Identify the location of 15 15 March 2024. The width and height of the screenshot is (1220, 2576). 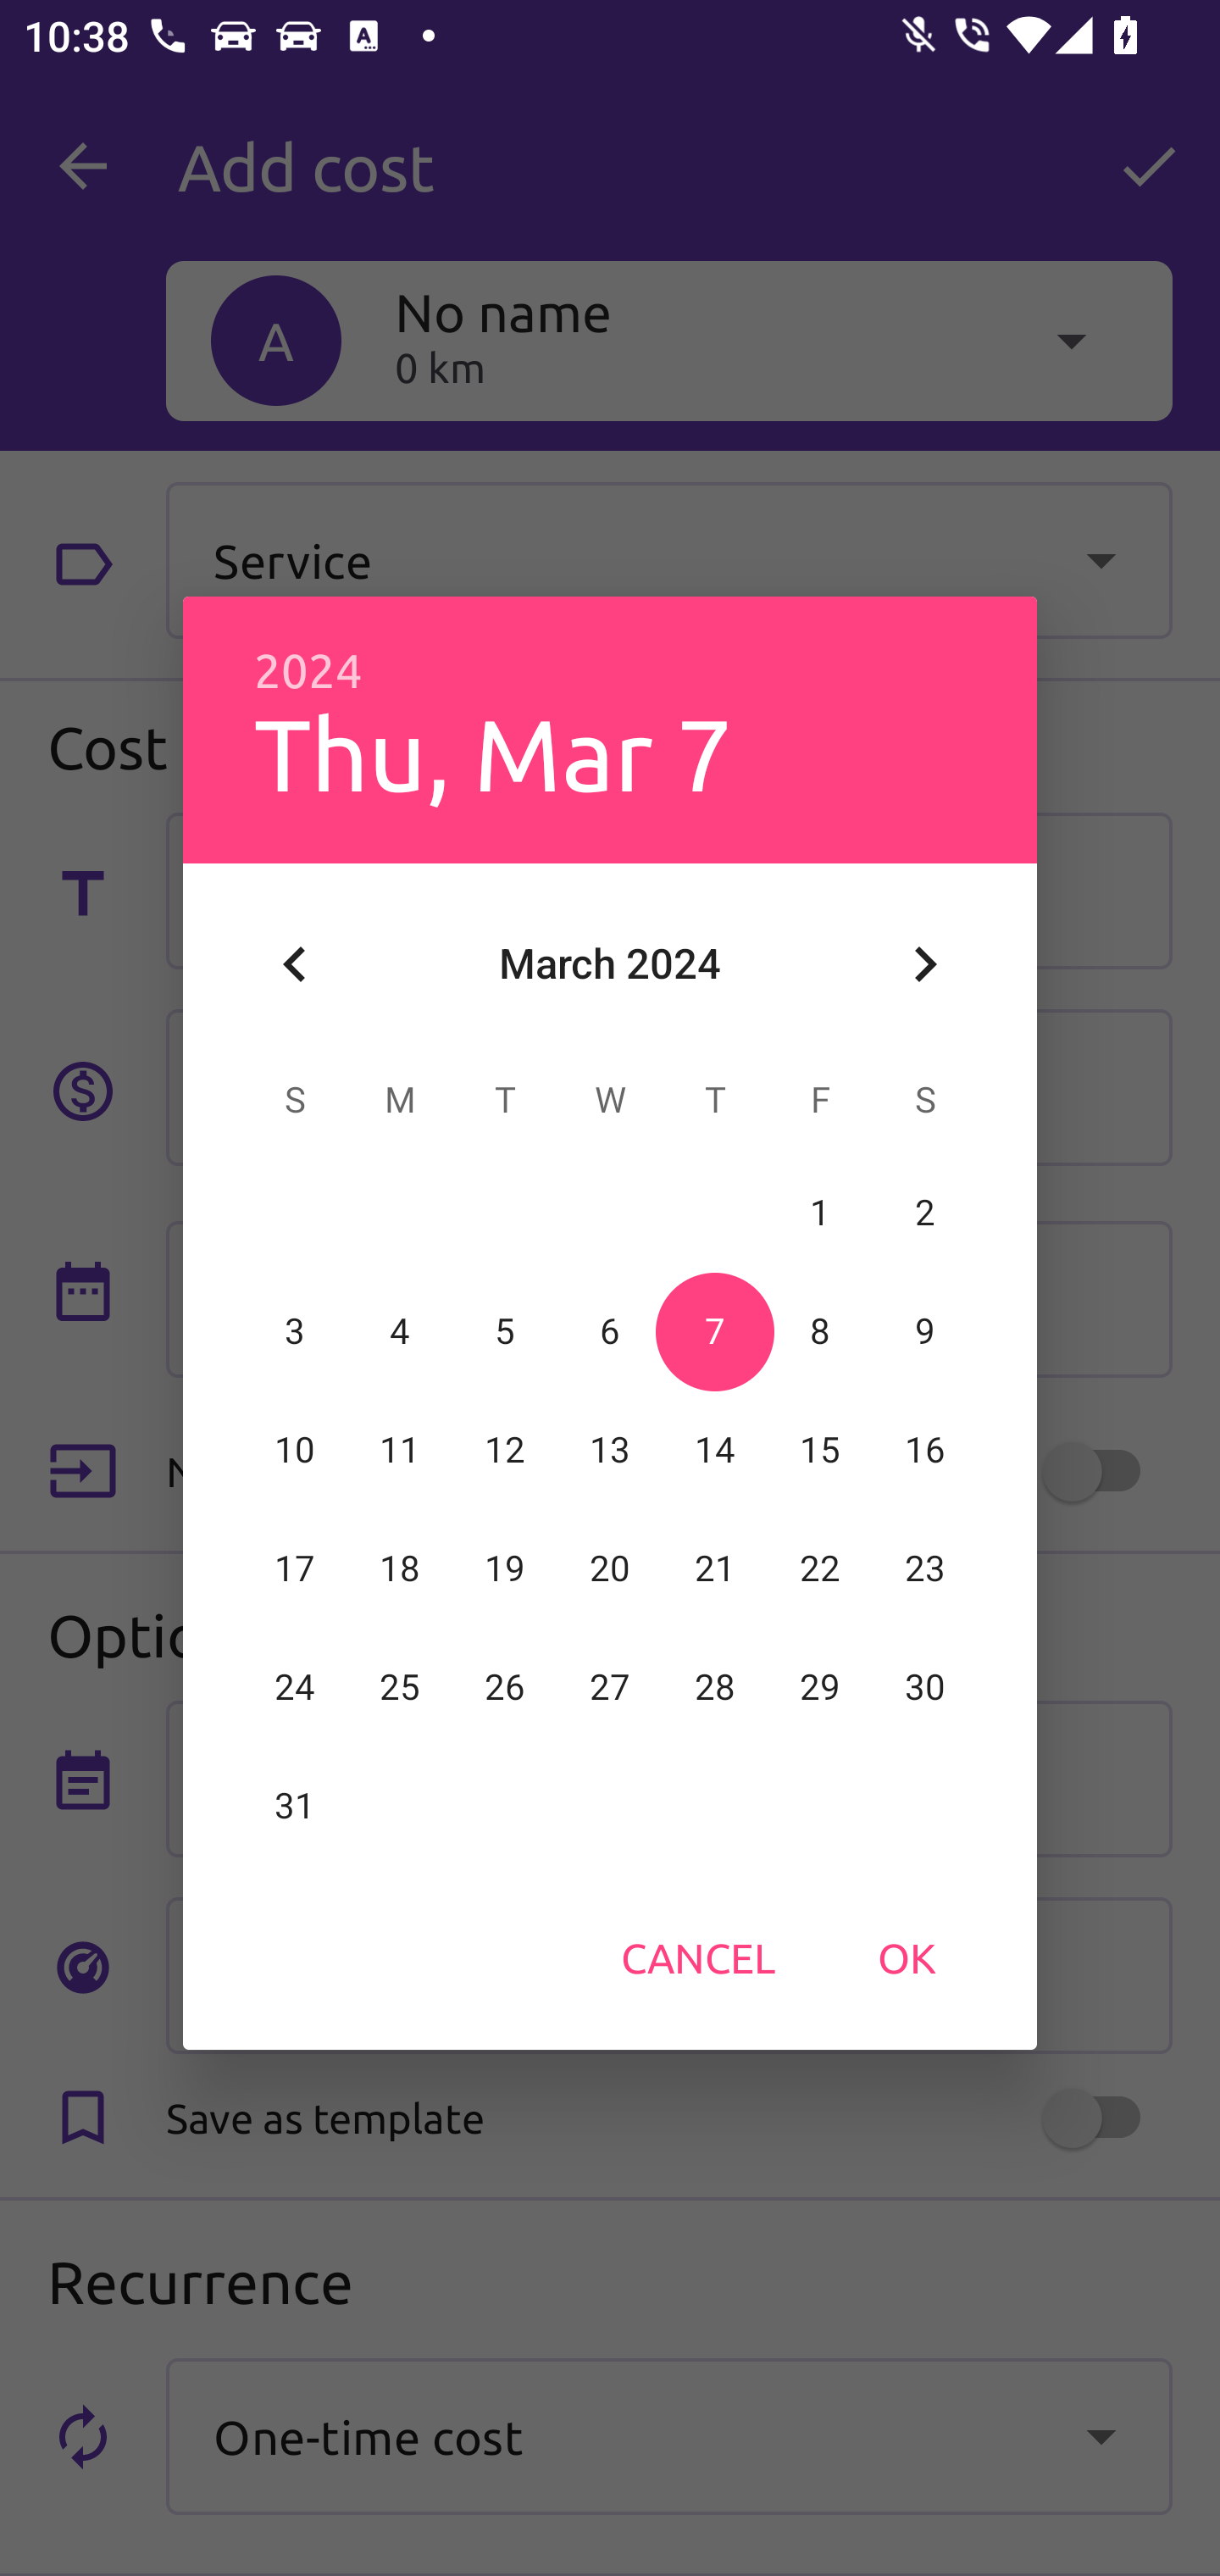
(819, 1450).